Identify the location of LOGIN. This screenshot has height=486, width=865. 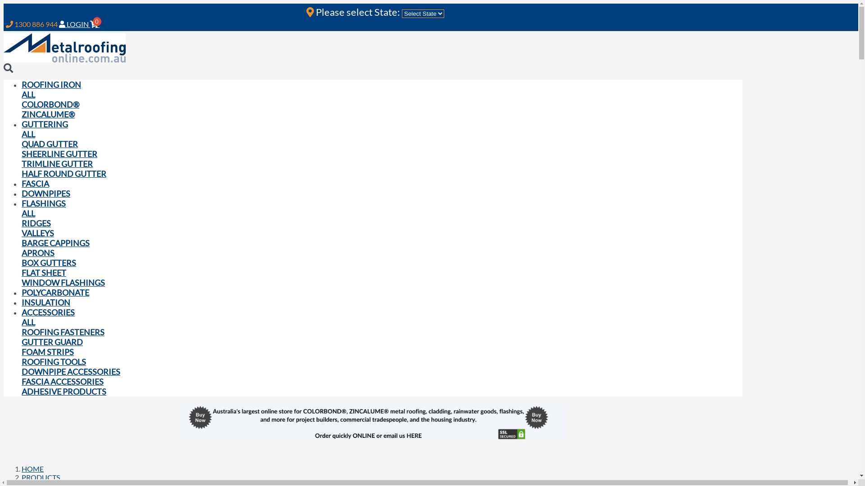
(75, 24).